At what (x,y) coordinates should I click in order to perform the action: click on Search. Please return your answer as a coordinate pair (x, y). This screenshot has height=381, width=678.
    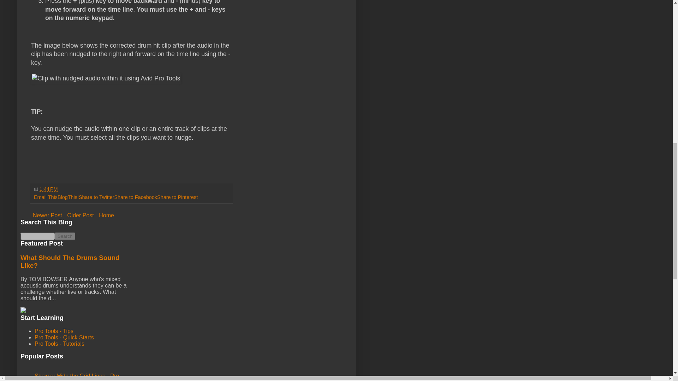
    Looking at the image, I should click on (65, 236).